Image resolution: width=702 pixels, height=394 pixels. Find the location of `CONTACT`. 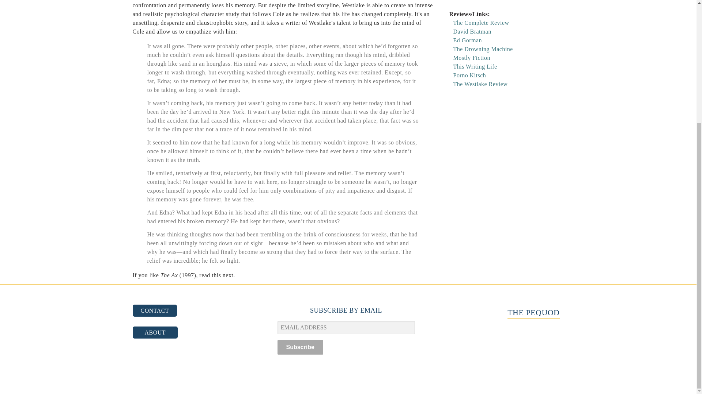

CONTACT is located at coordinates (154, 310).